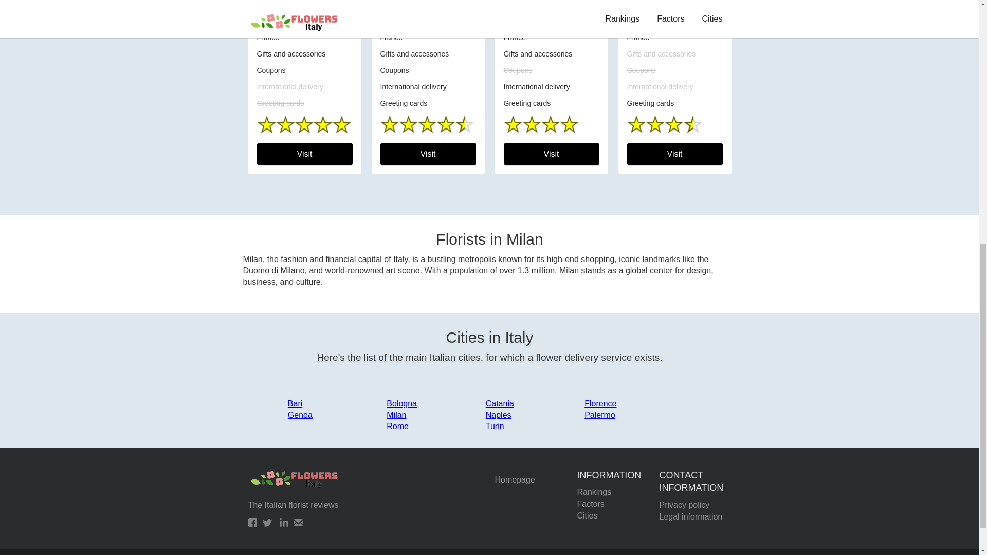  Describe the element at coordinates (612, 504) in the screenshot. I see `Factors` at that location.